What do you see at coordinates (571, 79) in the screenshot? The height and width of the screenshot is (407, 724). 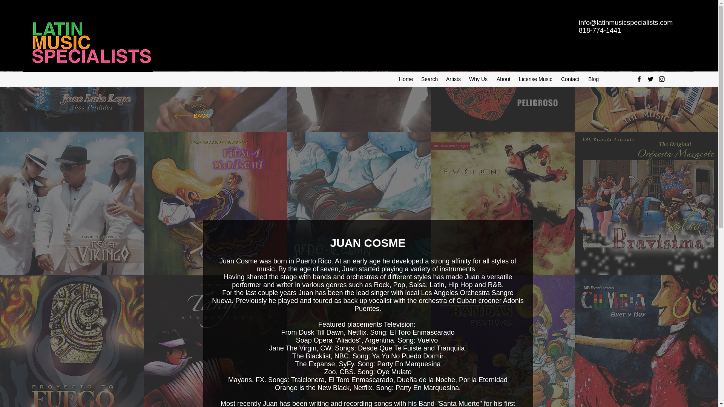 I see `Contact` at bounding box center [571, 79].